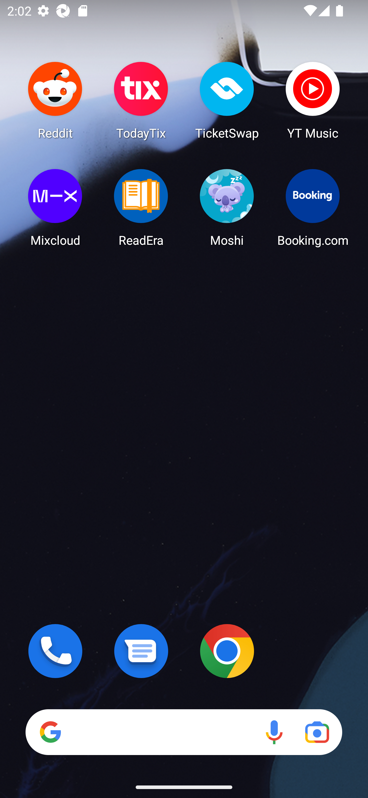  I want to click on Mixcloud, so click(55, 207).